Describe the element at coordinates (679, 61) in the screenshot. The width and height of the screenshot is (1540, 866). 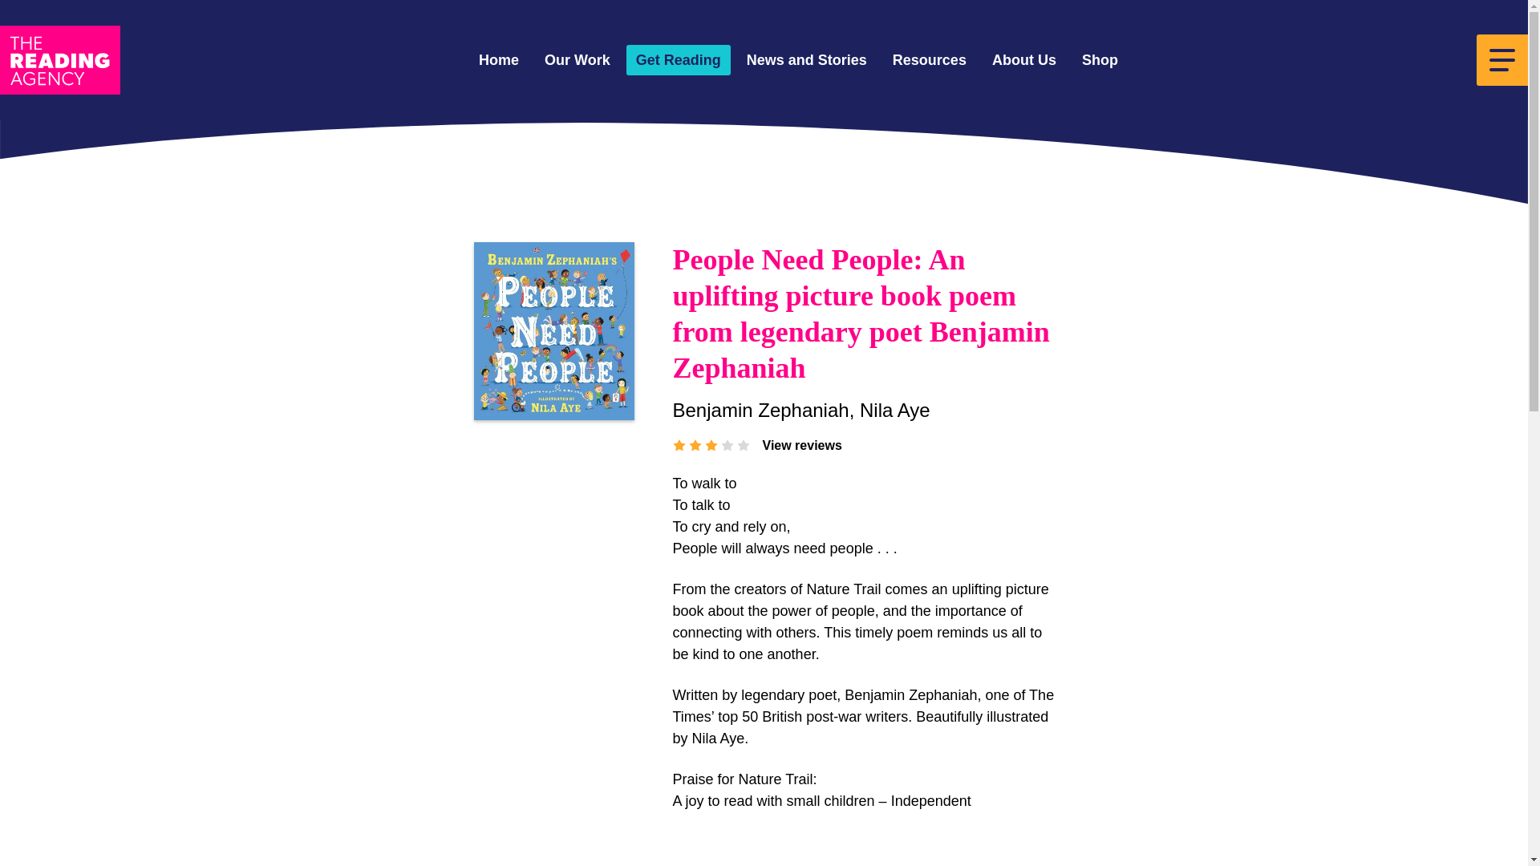
I see `Get Reading` at that location.